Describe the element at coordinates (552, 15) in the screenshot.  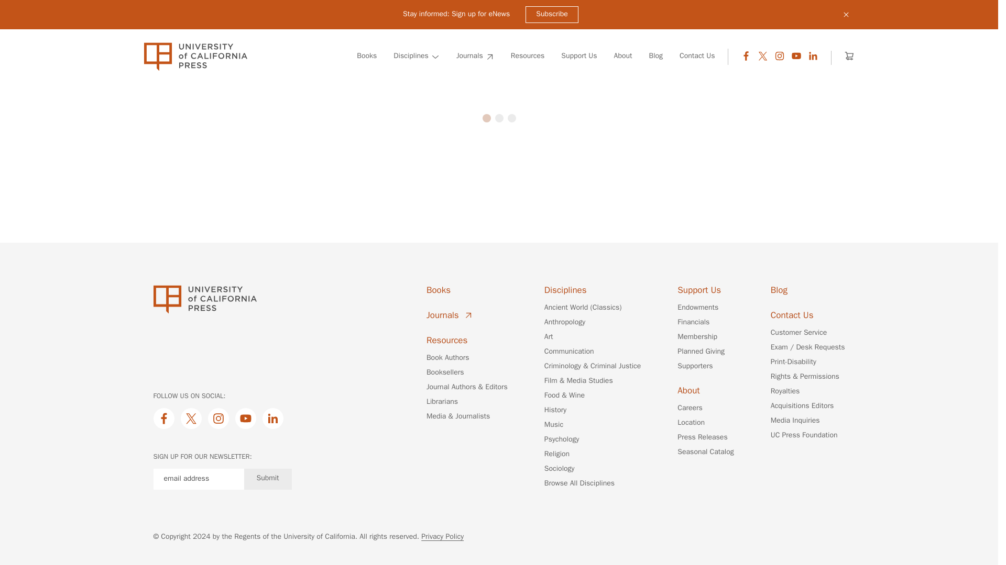
I see `Subscribe` at that location.